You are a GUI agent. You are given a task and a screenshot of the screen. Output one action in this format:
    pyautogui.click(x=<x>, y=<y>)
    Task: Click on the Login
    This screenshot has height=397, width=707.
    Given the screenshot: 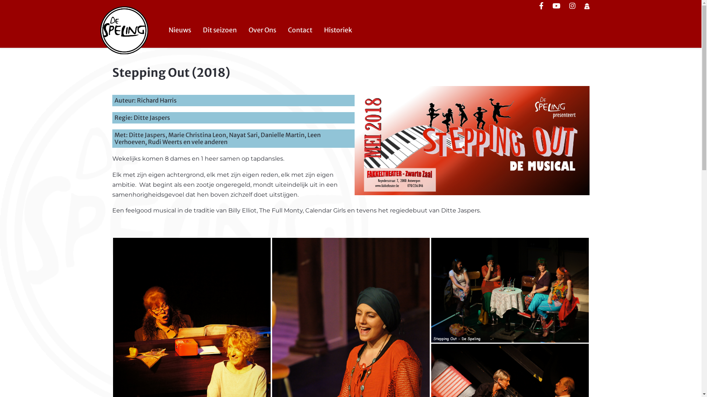 What is the action you would take?
    pyautogui.click(x=587, y=7)
    